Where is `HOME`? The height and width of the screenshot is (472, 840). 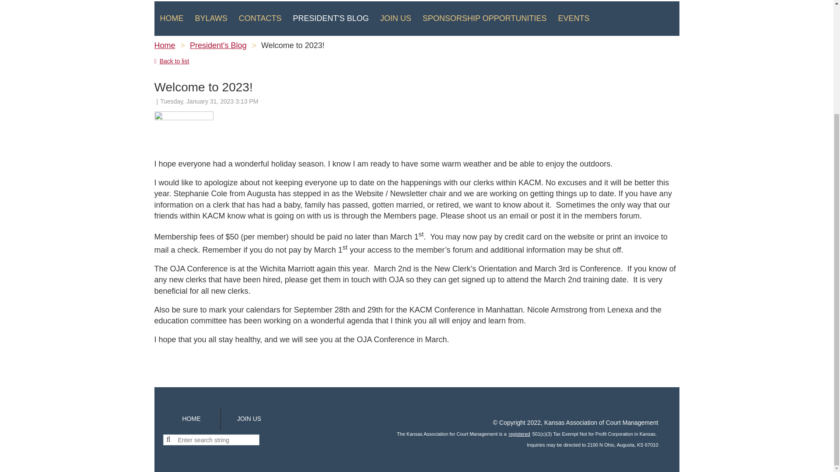
HOME is located at coordinates (171, 18).